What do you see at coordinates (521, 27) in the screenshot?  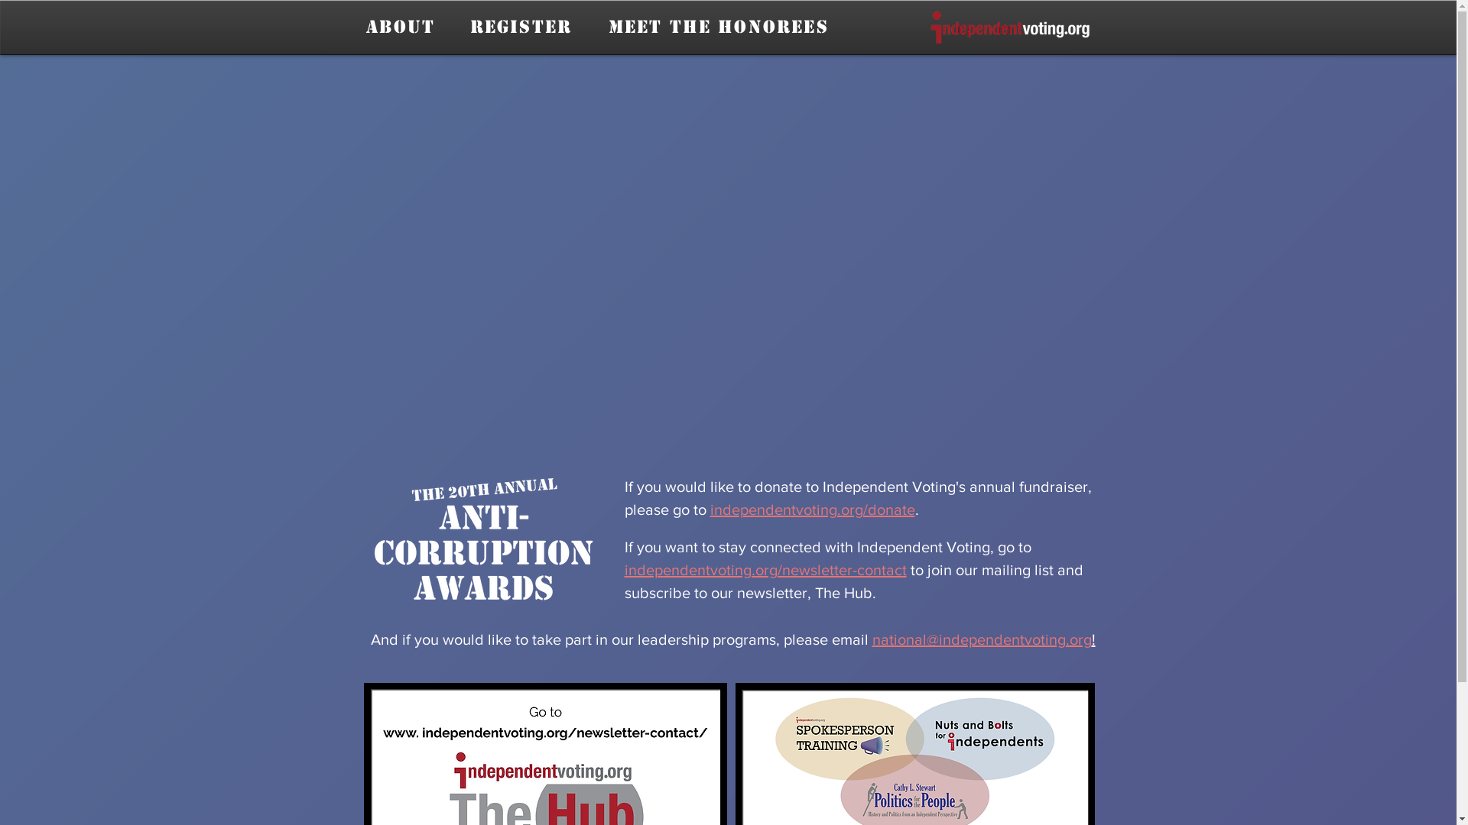 I see `Register` at bounding box center [521, 27].